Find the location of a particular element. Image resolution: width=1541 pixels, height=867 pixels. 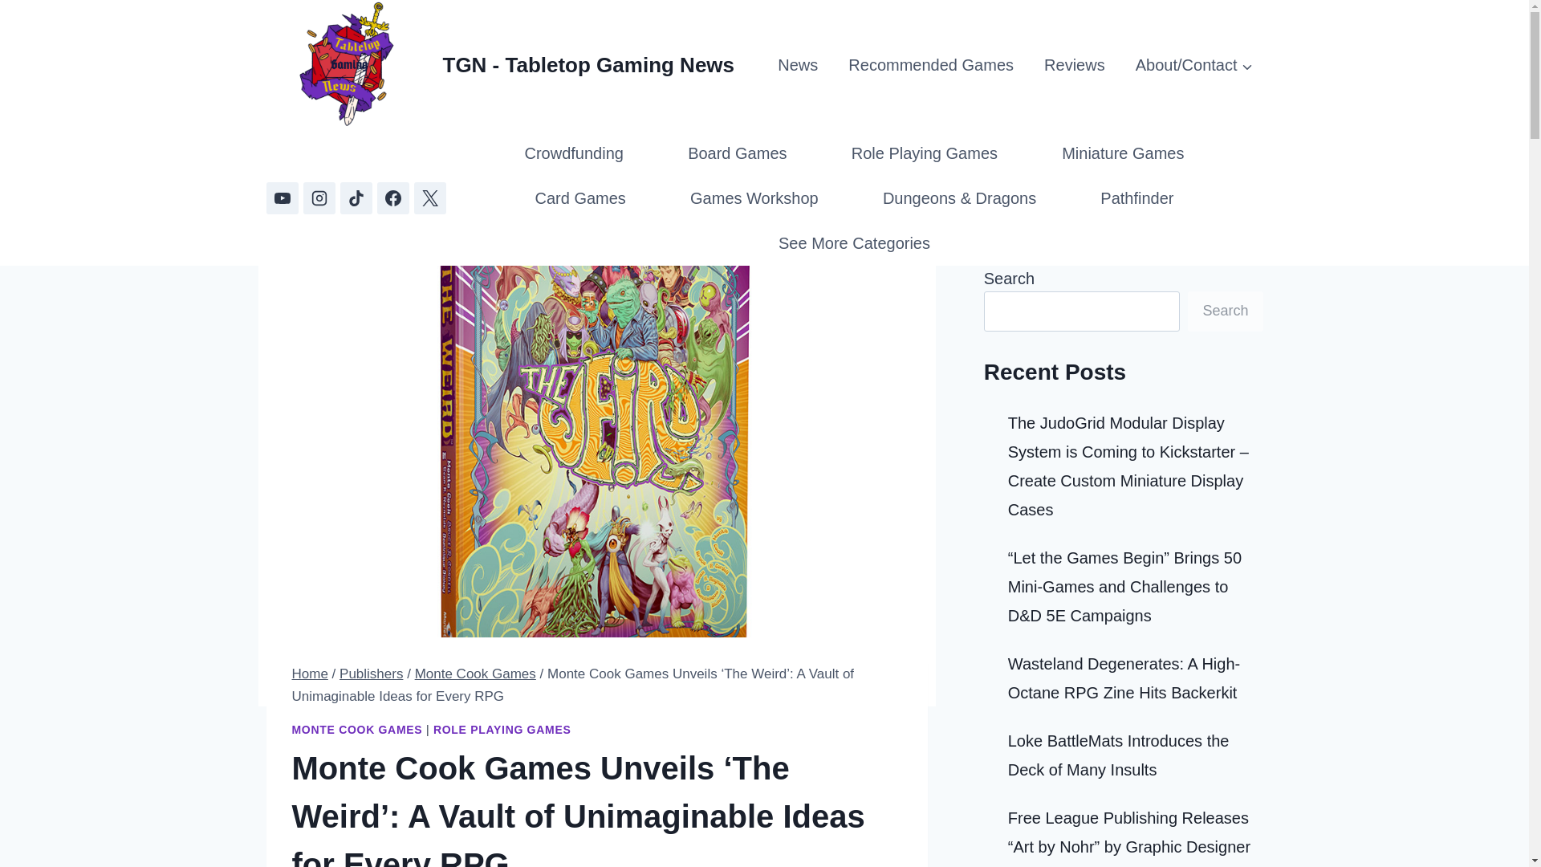

See More Categories is located at coordinates (854, 242).